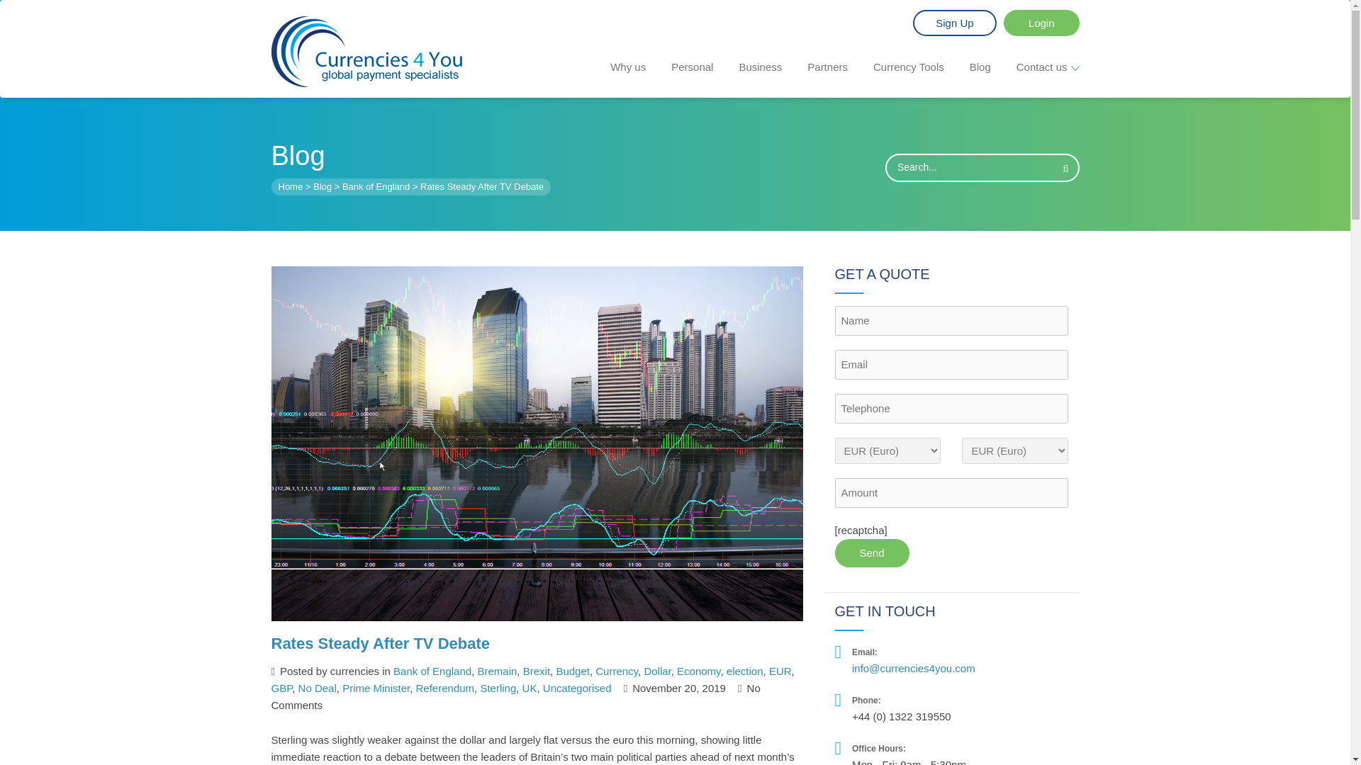 The width and height of the screenshot is (1361, 765). Describe the element at coordinates (909, 67) in the screenshot. I see `Currency Tools` at that location.